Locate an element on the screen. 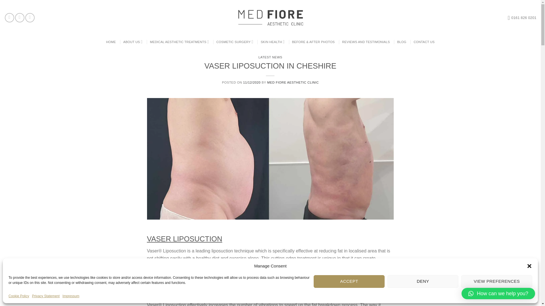 The height and width of the screenshot is (306, 545). HOME is located at coordinates (111, 42).